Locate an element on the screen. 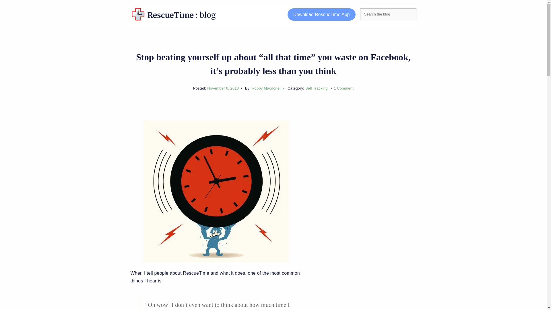 The image size is (551, 310). Robby Macdonell is located at coordinates (266, 88).